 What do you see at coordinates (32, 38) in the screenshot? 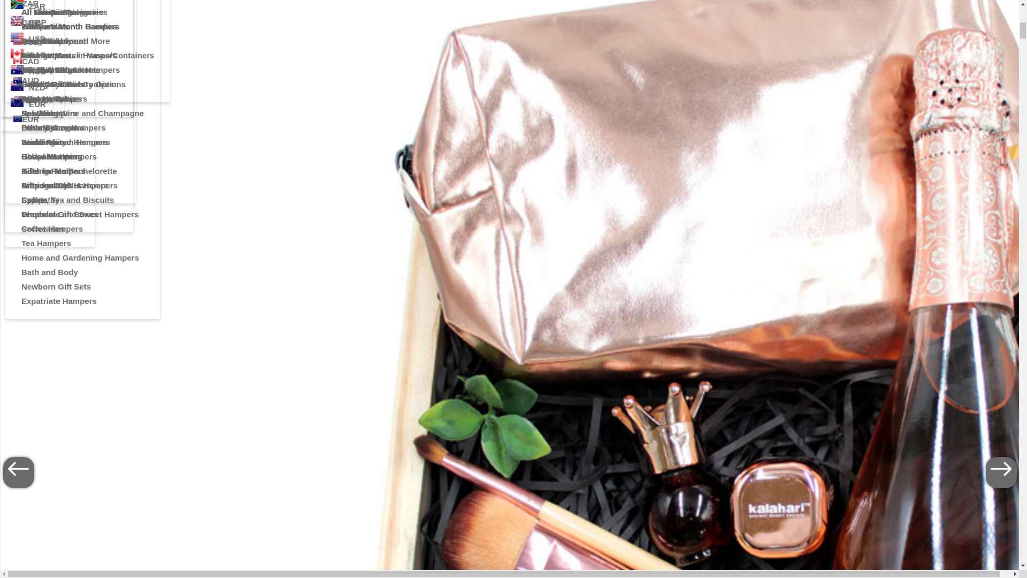
I see `USD` at bounding box center [32, 38].